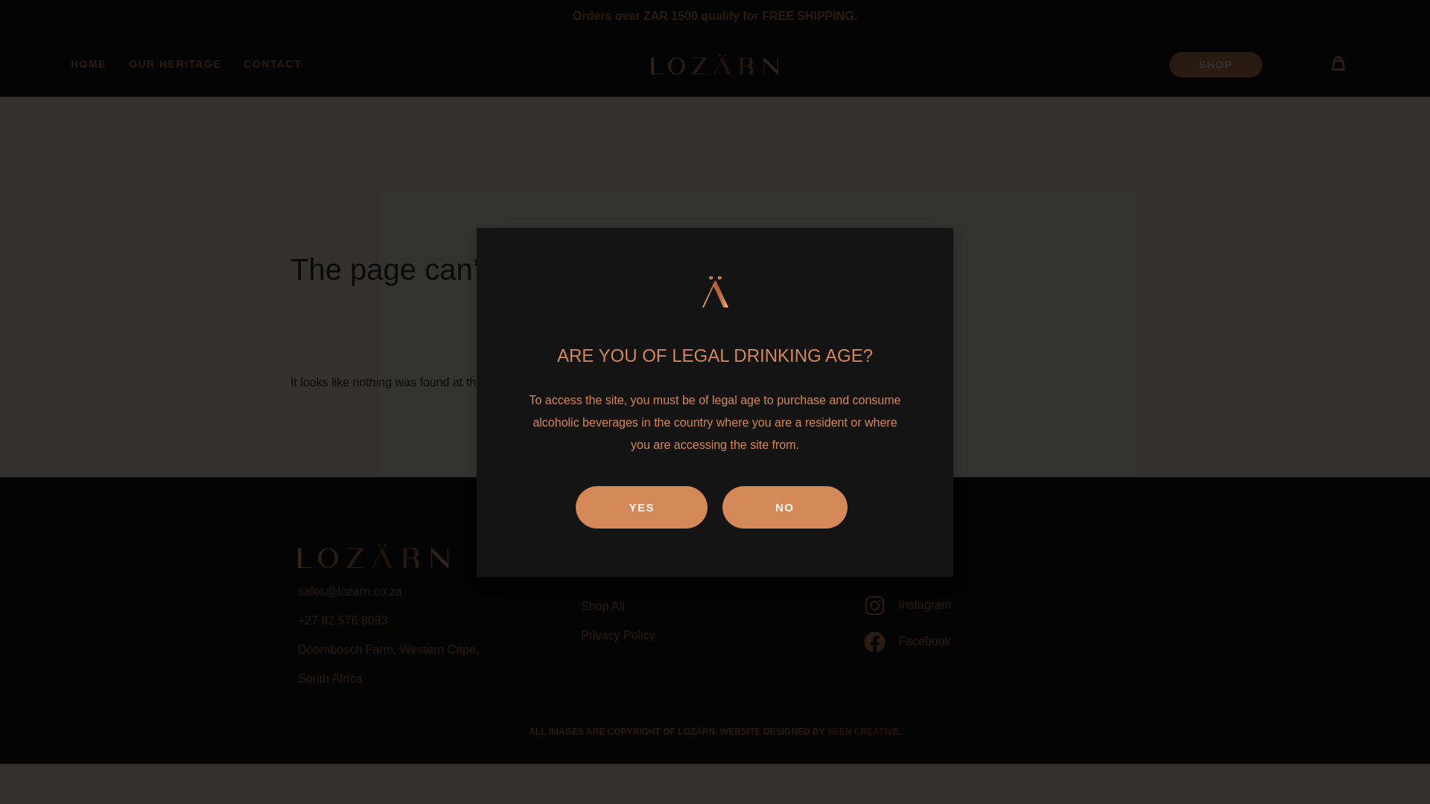  I want to click on Shop All, so click(715, 607).